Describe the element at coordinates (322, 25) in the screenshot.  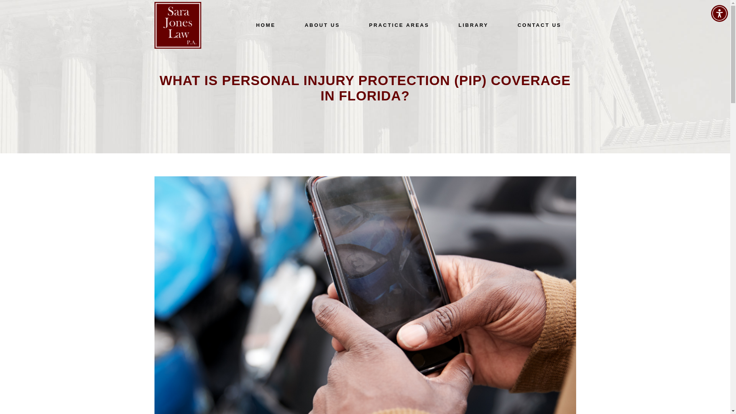
I see `ABOUT US` at that location.